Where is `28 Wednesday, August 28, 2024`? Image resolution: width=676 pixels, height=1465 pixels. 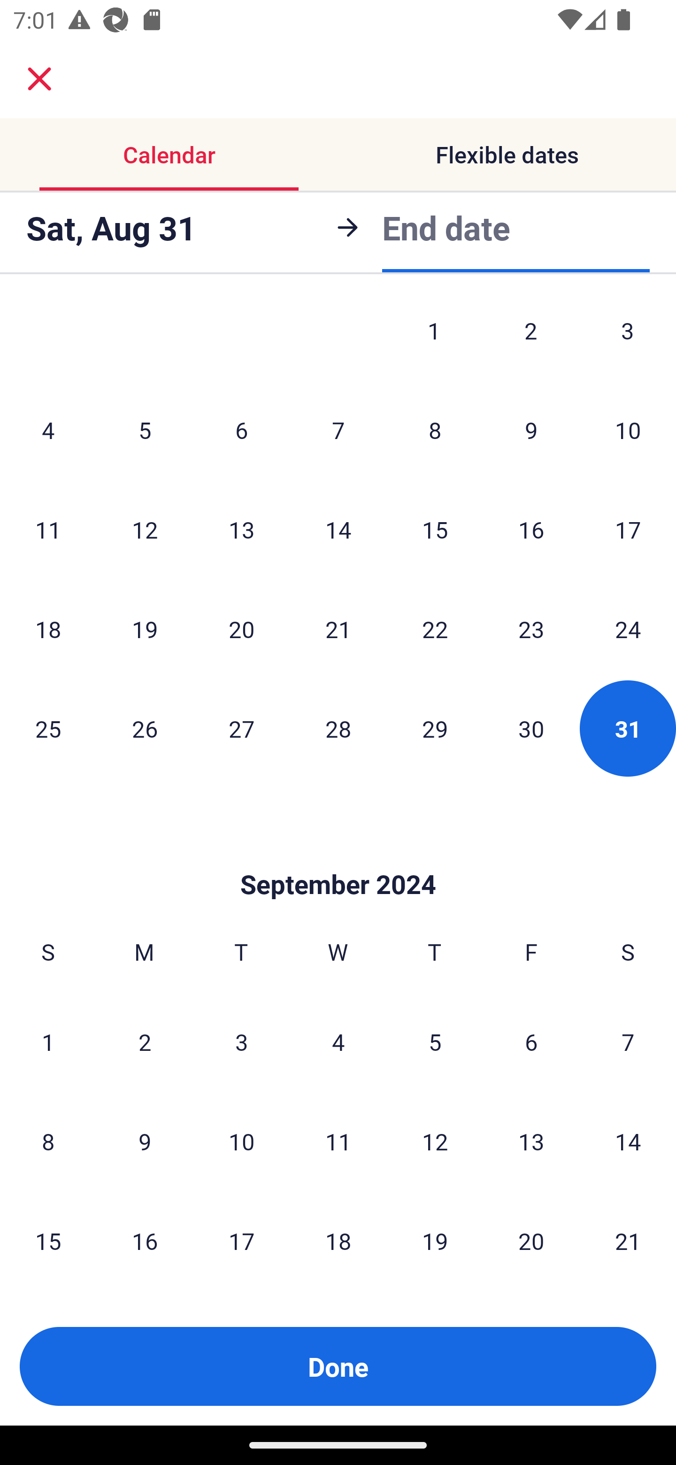
28 Wednesday, August 28, 2024 is located at coordinates (338, 728).